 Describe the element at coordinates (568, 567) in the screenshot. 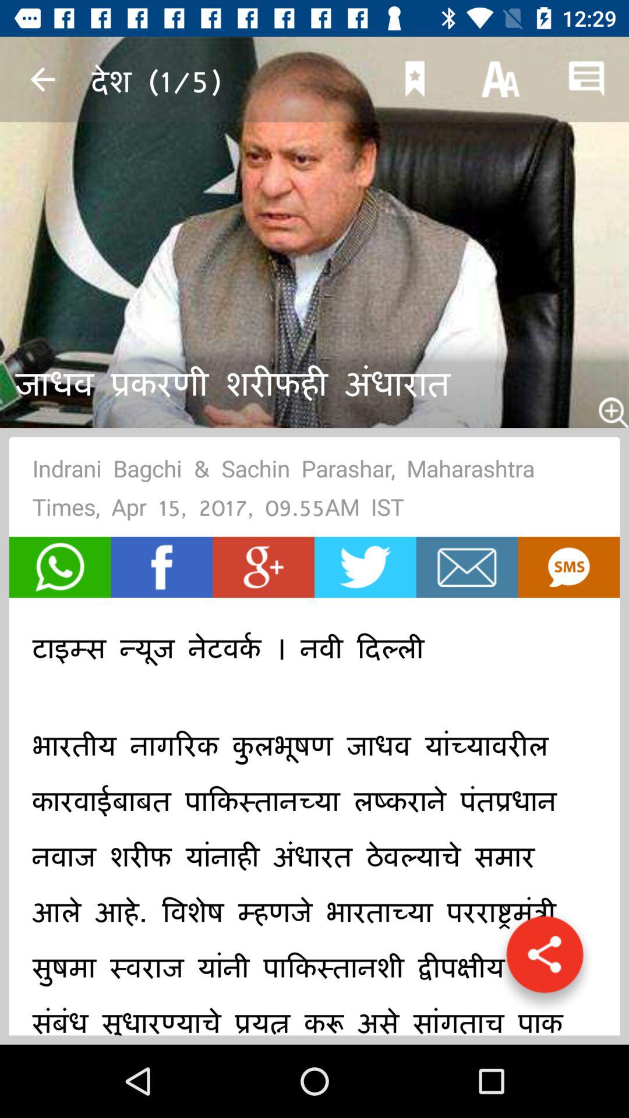

I see `share via text button` at that location.